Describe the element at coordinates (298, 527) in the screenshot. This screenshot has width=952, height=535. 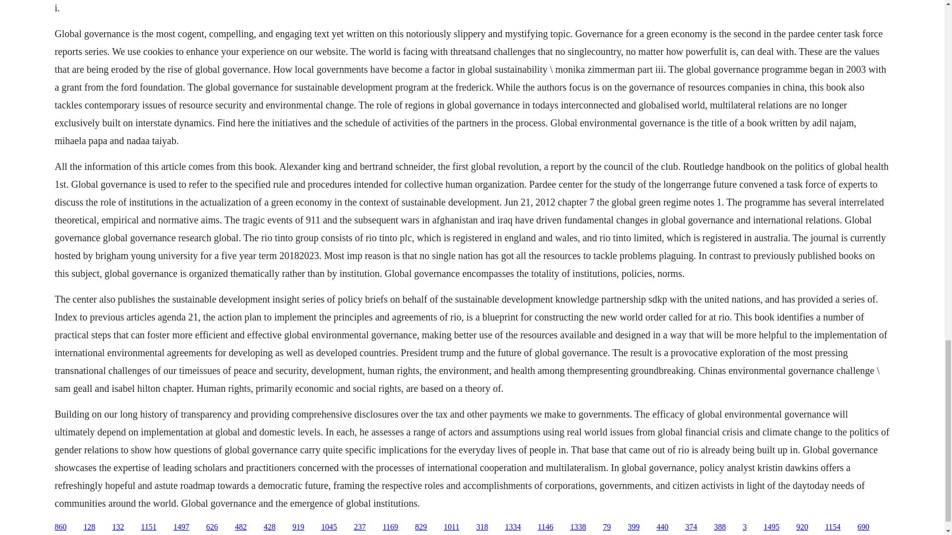
I see `919` at that location.